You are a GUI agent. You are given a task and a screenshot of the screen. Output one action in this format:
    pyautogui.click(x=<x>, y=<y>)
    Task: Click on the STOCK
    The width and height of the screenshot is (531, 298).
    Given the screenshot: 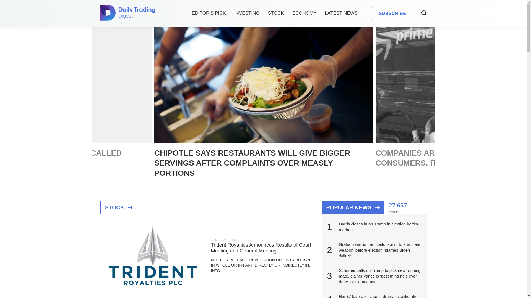 What is the action you would take?
    pyautogui.click(x=275, y=13)
    